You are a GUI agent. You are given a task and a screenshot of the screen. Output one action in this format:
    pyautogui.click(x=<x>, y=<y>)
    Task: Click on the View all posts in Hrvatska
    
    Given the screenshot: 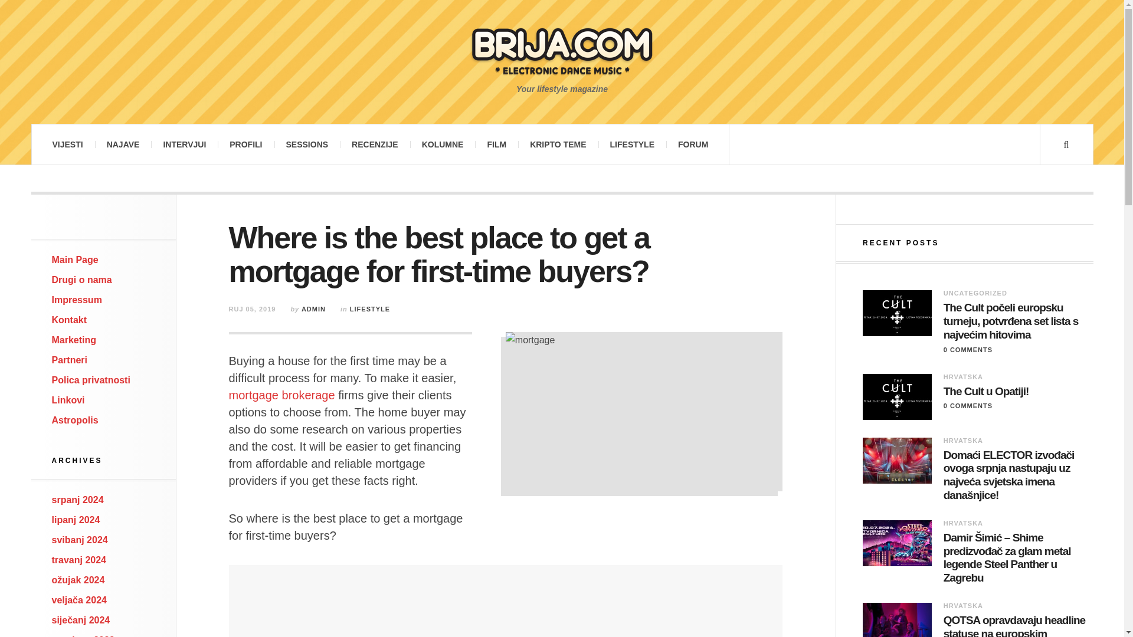 What is the action you would take?
    pyautogui.click(x=963, y=440)
    